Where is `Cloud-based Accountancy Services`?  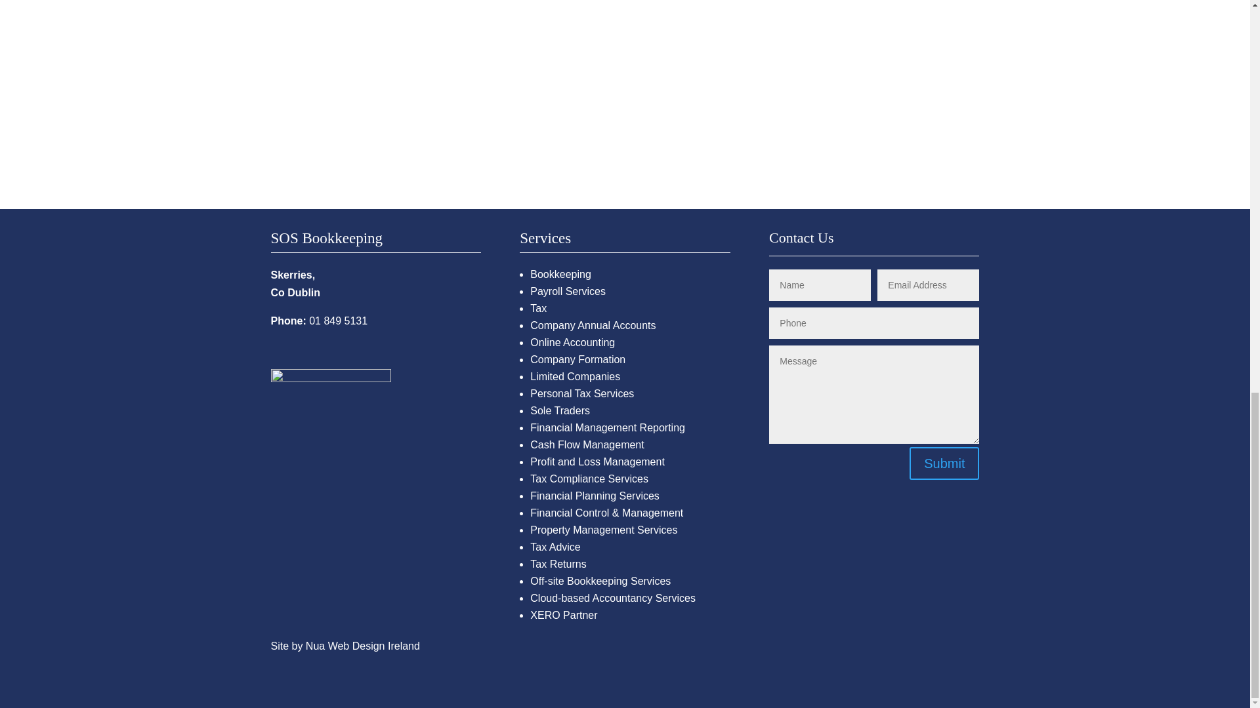
Cloud-based Accountancy Services is located at coordinates (613, 598).